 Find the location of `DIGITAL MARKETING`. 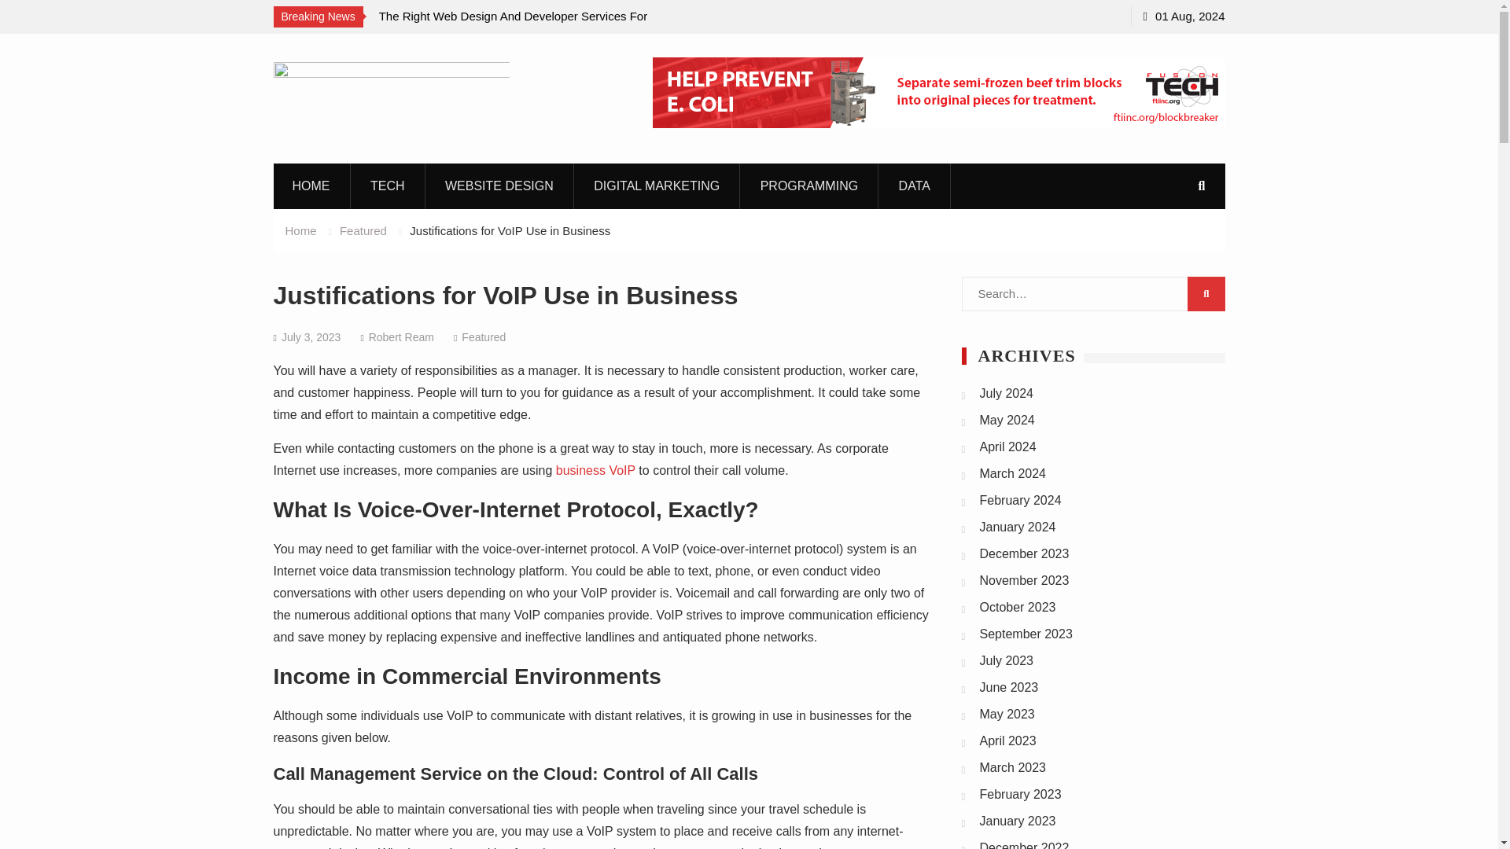

DIGITAL MARKETING is located at coordinates (656, 186).